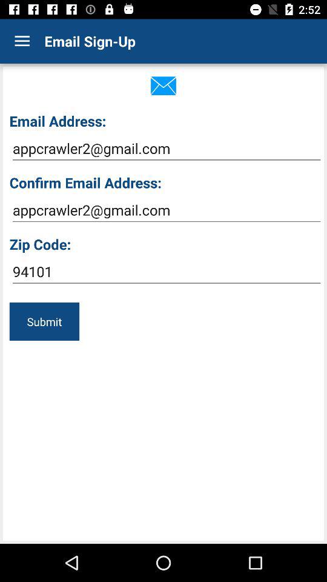  What do you see at coordinates (22, 41) in the screenshot?
I see `turn on item above email address:` at bounding box center [22, 41].